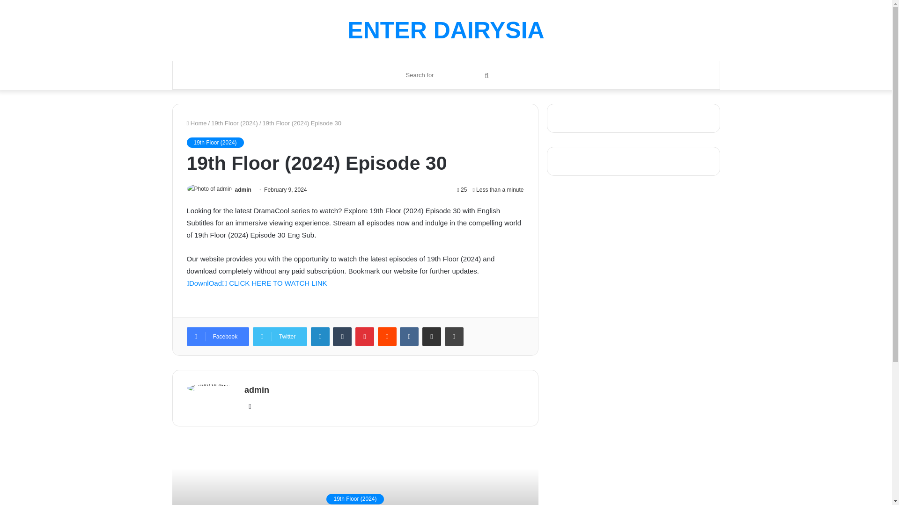 This screenshot has width=899, height=505. What do you see at coordinates (454, 336) in the screenshot?
I see `Print` at bounding box center [454, 336].